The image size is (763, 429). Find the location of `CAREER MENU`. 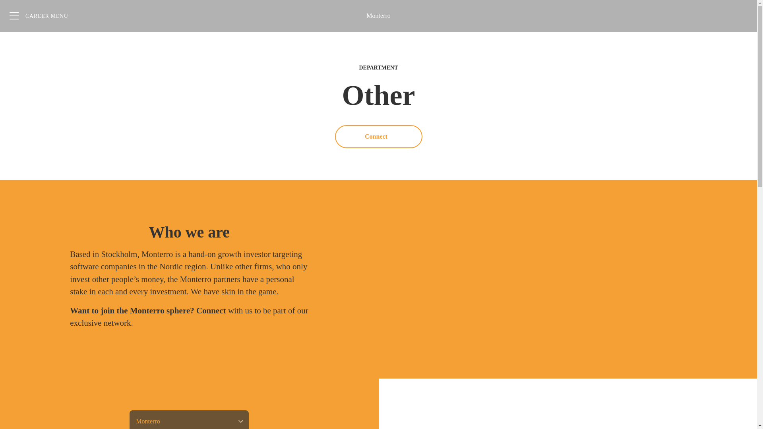

CAREER MENU is located at coordinates (39, 16).